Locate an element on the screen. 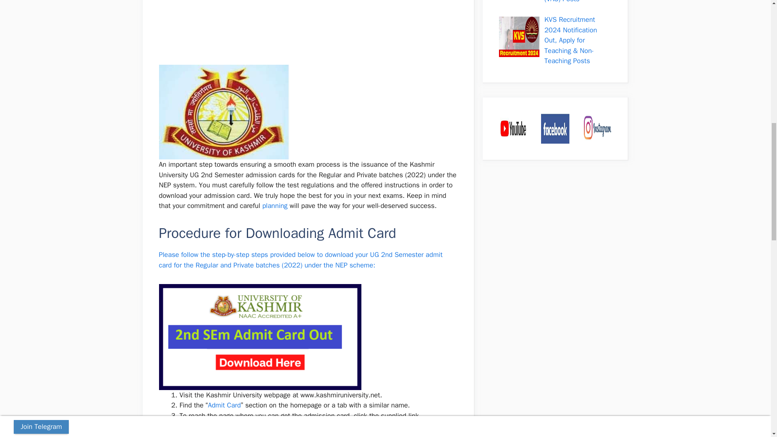 This screenshot has width=777, height=437. number is located at coordinates (374, 426).